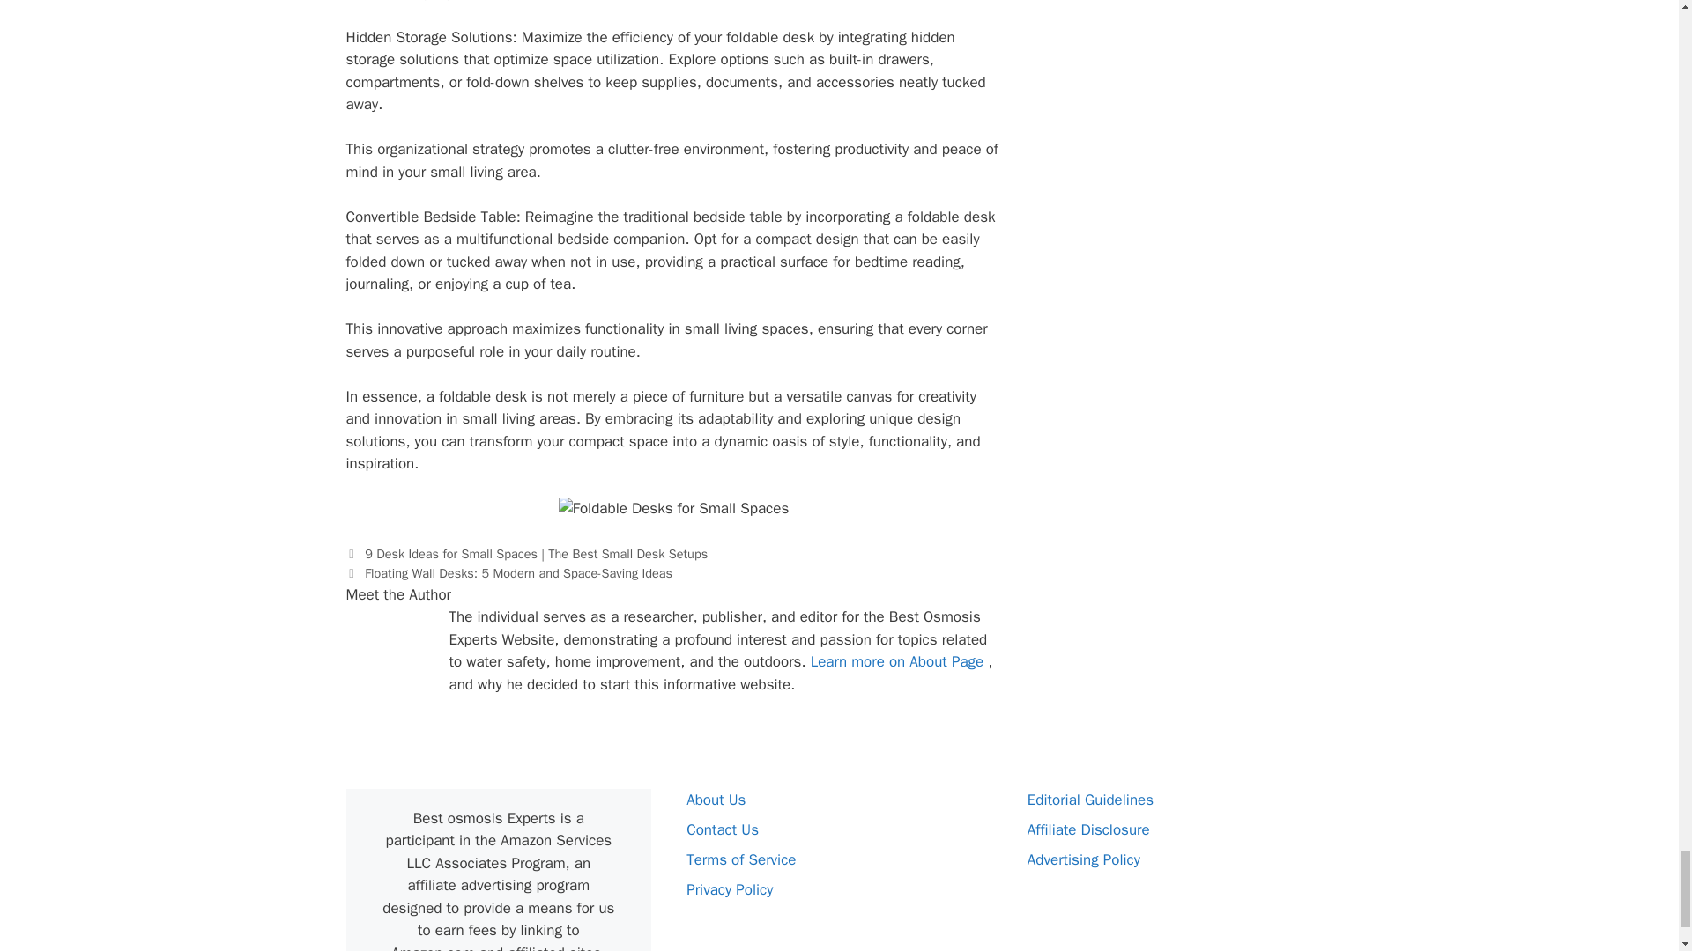 This screenshot has width=1692, height=951. Describe the element at coordinates (730, 889) in the screenshot. I see `Privacy Policy` at that location.